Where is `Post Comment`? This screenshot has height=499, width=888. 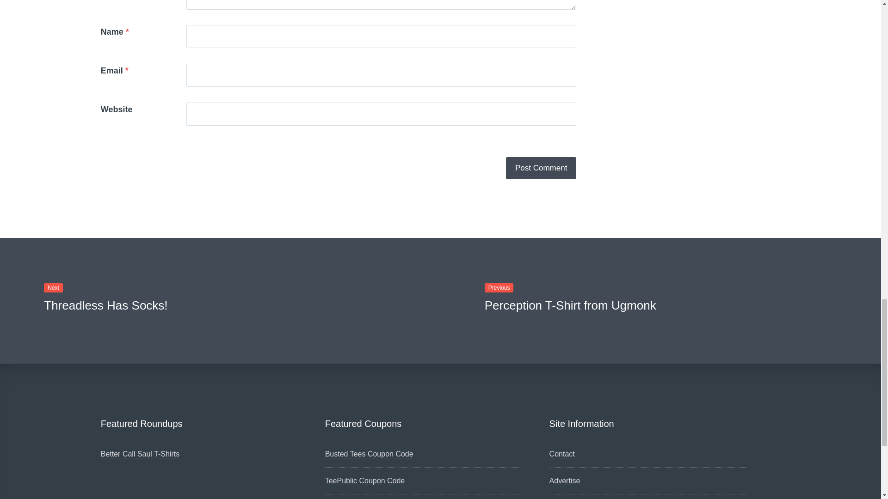 Post Comment is located at coordinates (541, 168).